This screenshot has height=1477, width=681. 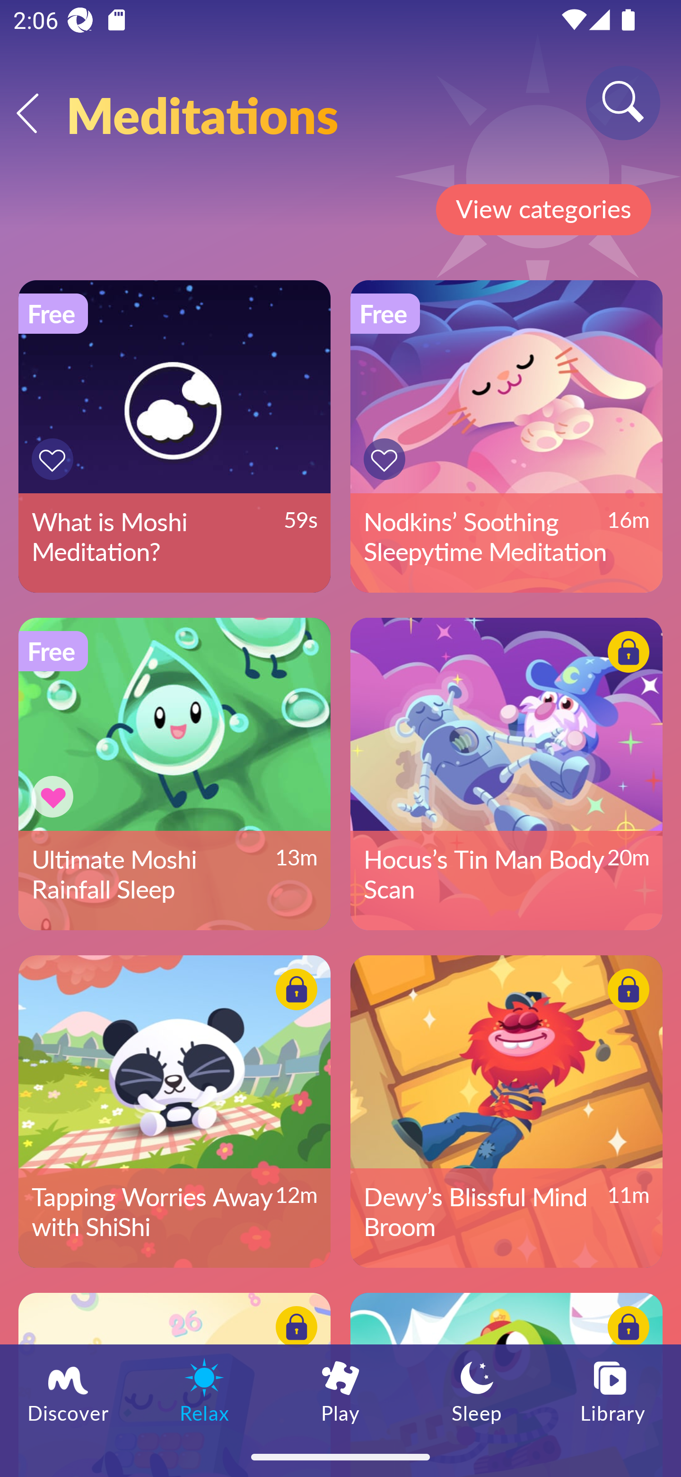 What do you see at coordinates (293, 992) in the screenshot?
I see `Button` at bounding box center [293, 992].